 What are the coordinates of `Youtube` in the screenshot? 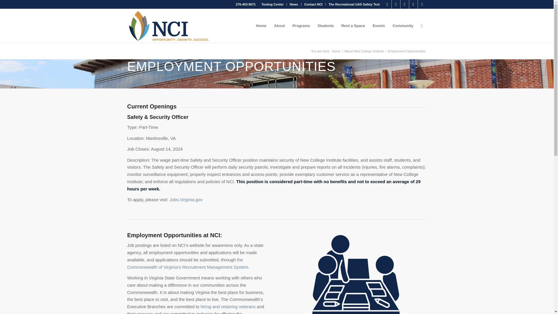 It's located at (422, 4).